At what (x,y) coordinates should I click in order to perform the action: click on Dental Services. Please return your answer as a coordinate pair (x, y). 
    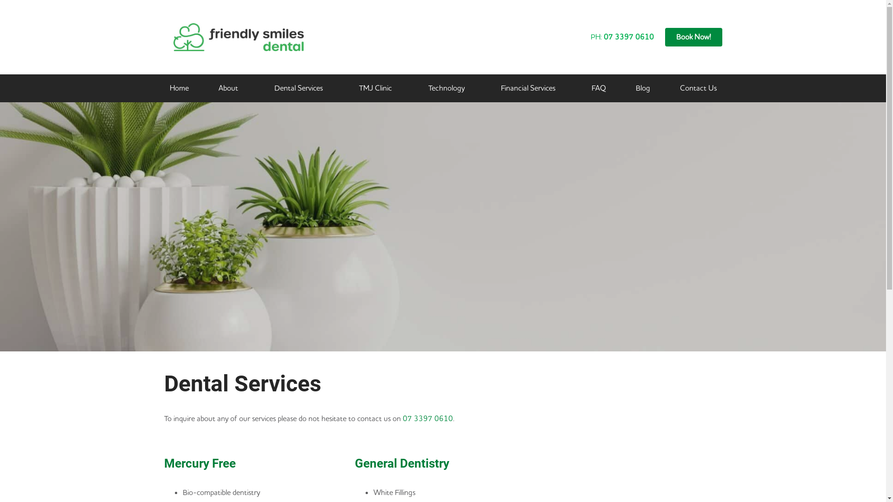
    Looking at the image, I should click on (302, 88).